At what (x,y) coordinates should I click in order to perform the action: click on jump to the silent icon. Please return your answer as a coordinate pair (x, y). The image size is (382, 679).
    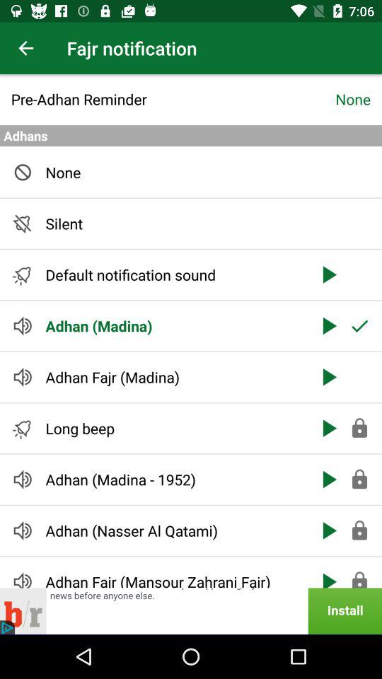
    Looking at the image, I should click on (174, 224).